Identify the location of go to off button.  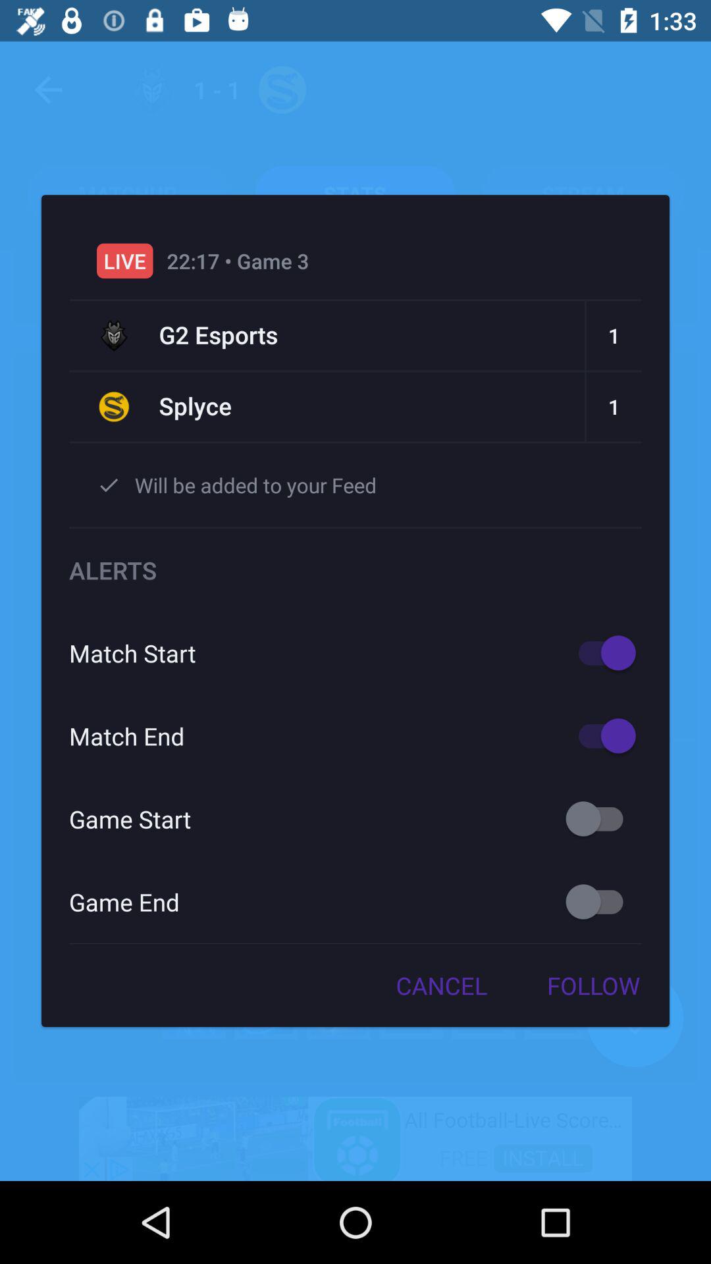
(600, 819).